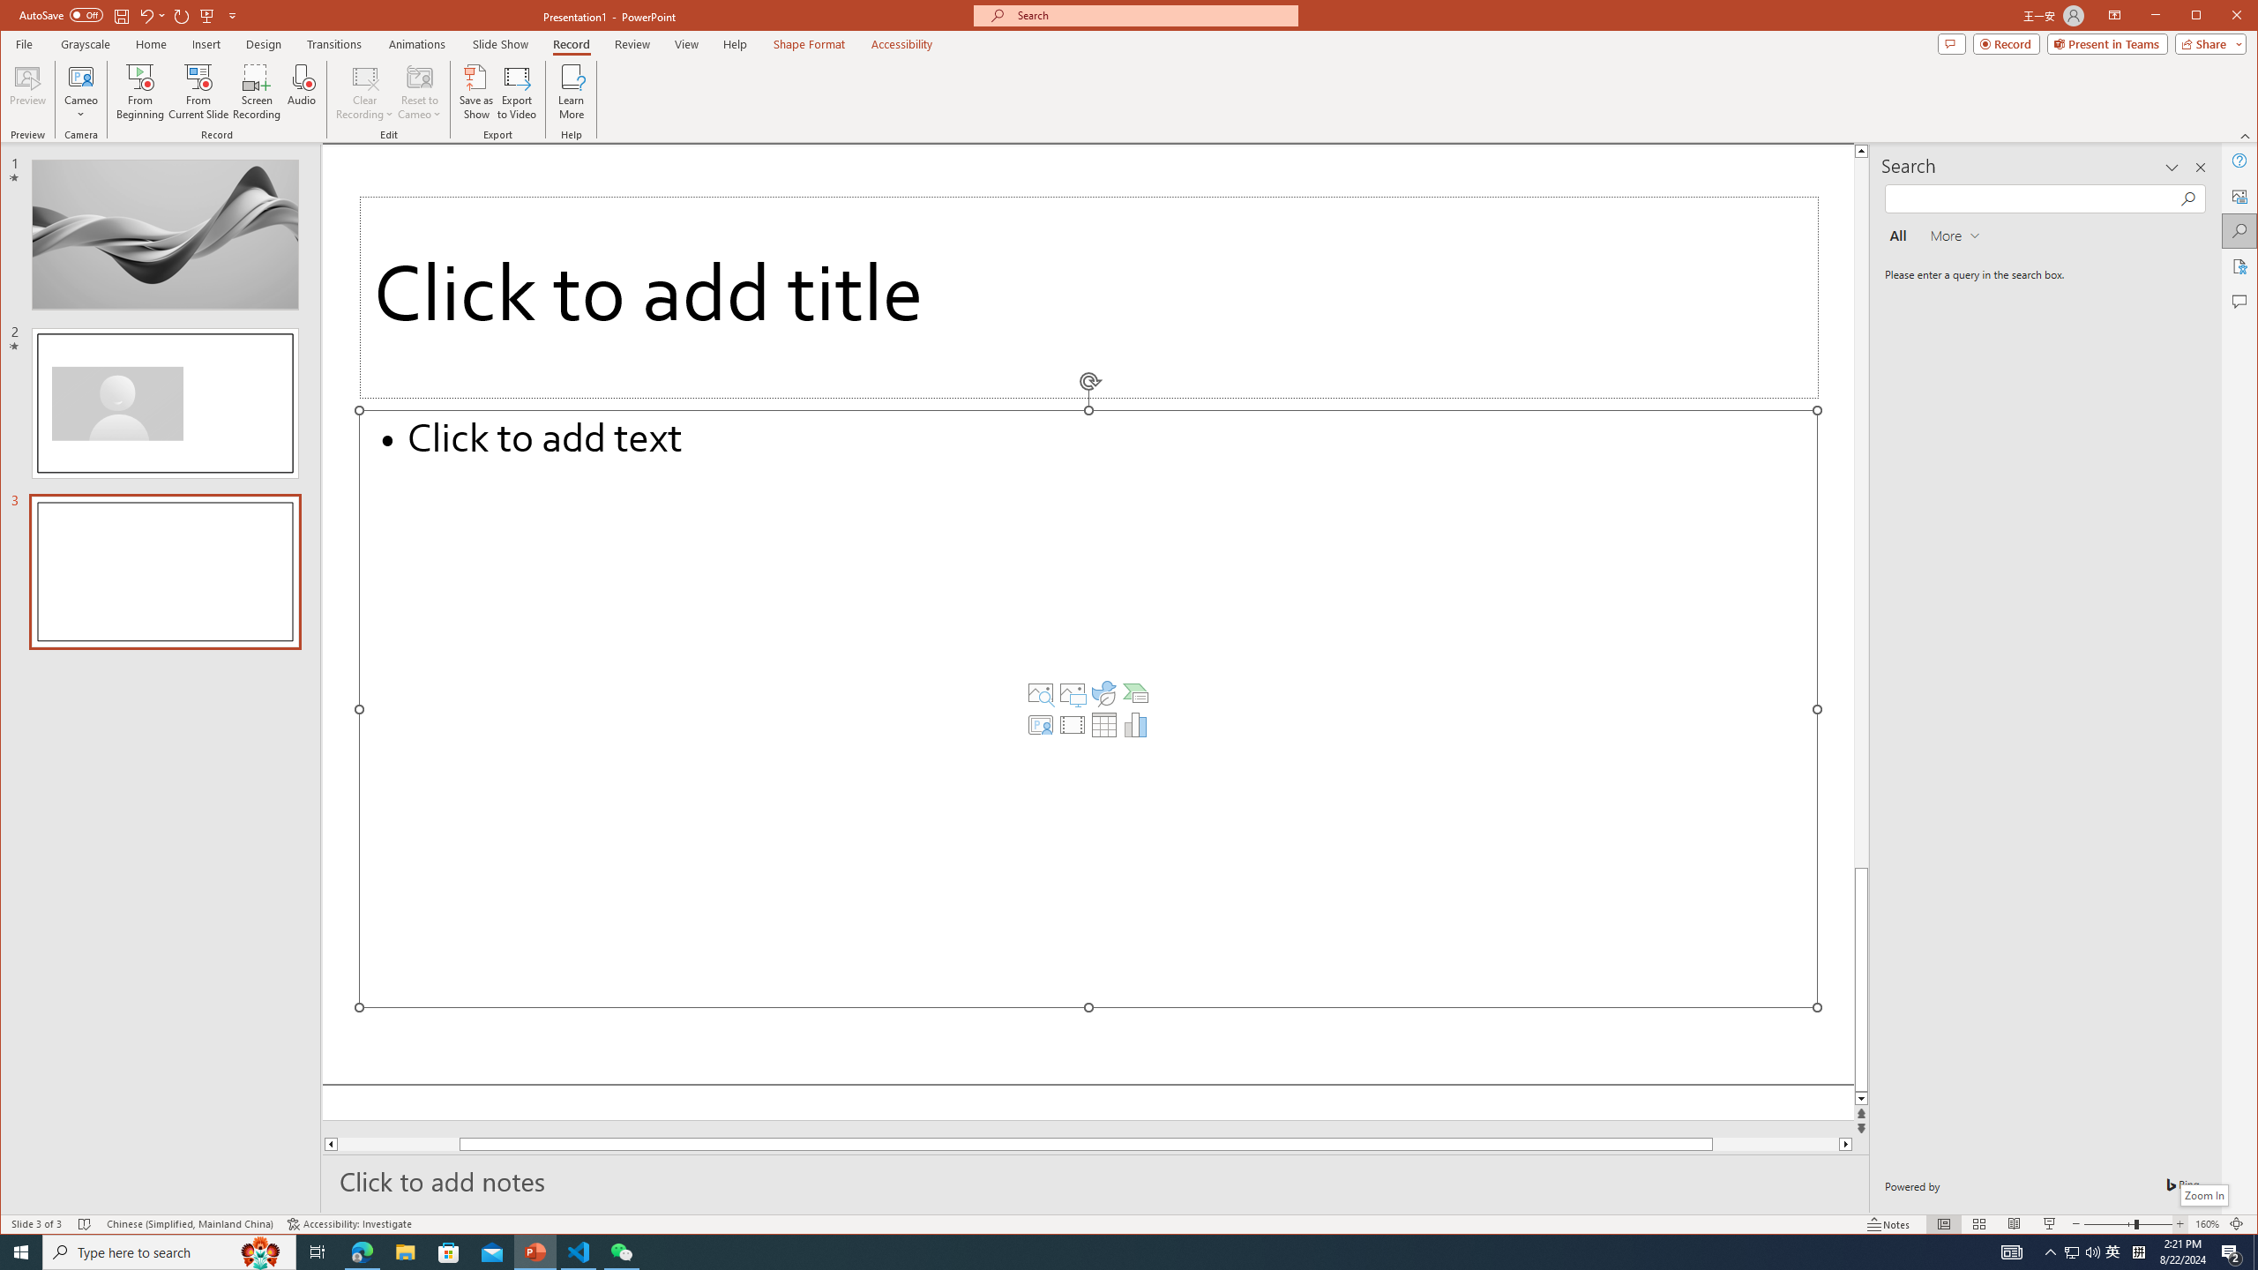  Describe the element at coordinates (82, 92) in the screenshot. I see `Start` at that location.